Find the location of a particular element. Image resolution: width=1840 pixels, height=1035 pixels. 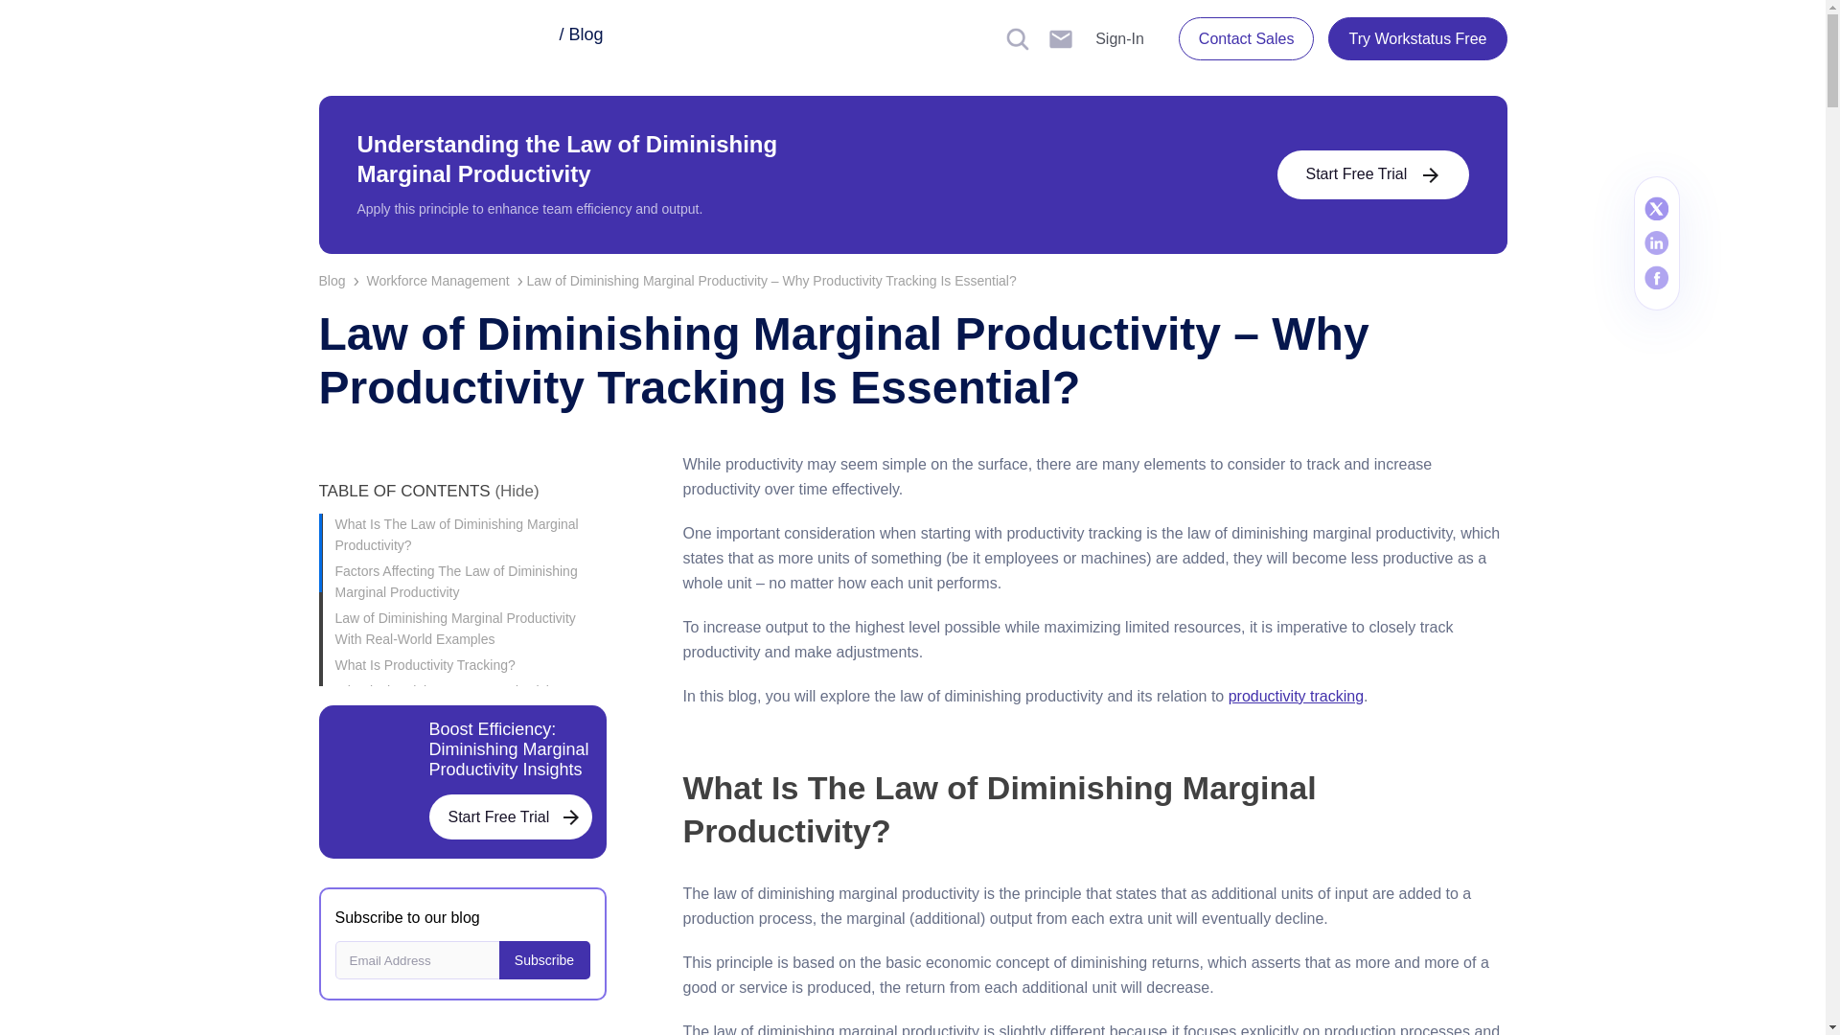

What Is Productivity Tracking?  is located at coordinates (471, 665).